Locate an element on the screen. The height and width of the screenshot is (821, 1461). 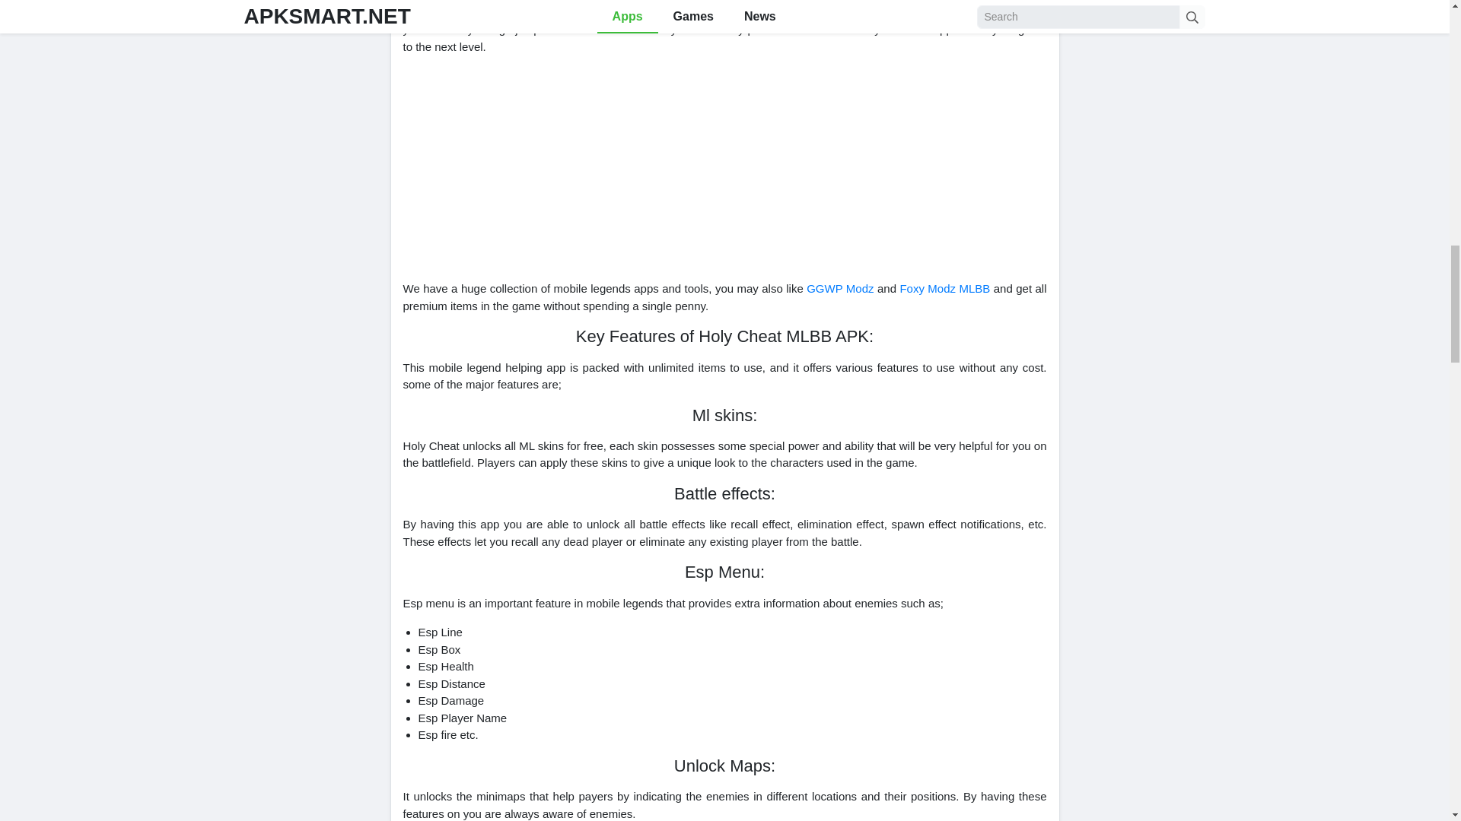
Foxy Modz MLBB is located at coordinates (945, 288).